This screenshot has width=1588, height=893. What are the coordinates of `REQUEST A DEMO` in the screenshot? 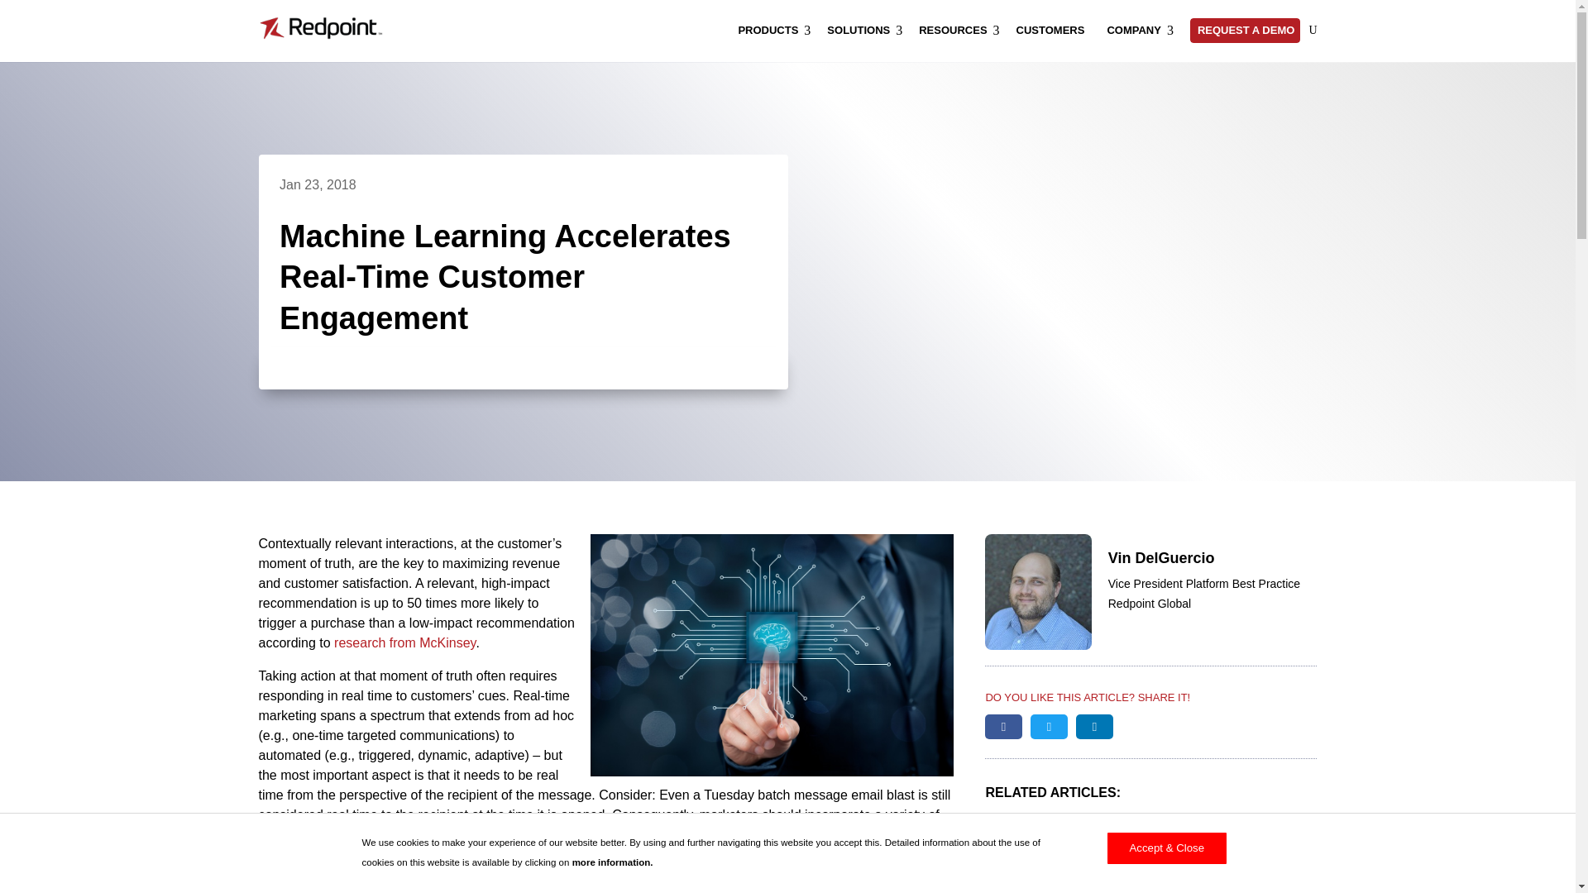 It's located at (1245, 30).